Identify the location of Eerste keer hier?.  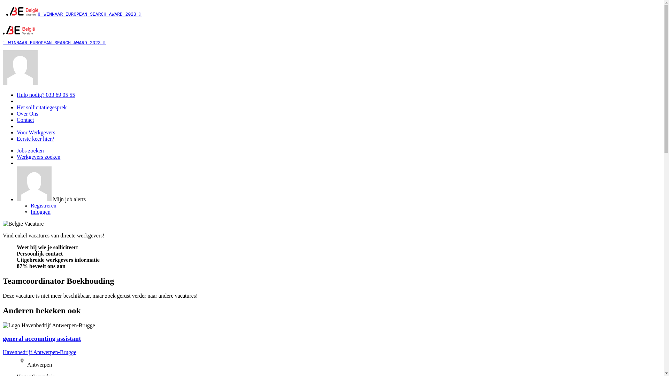
(36, 139).